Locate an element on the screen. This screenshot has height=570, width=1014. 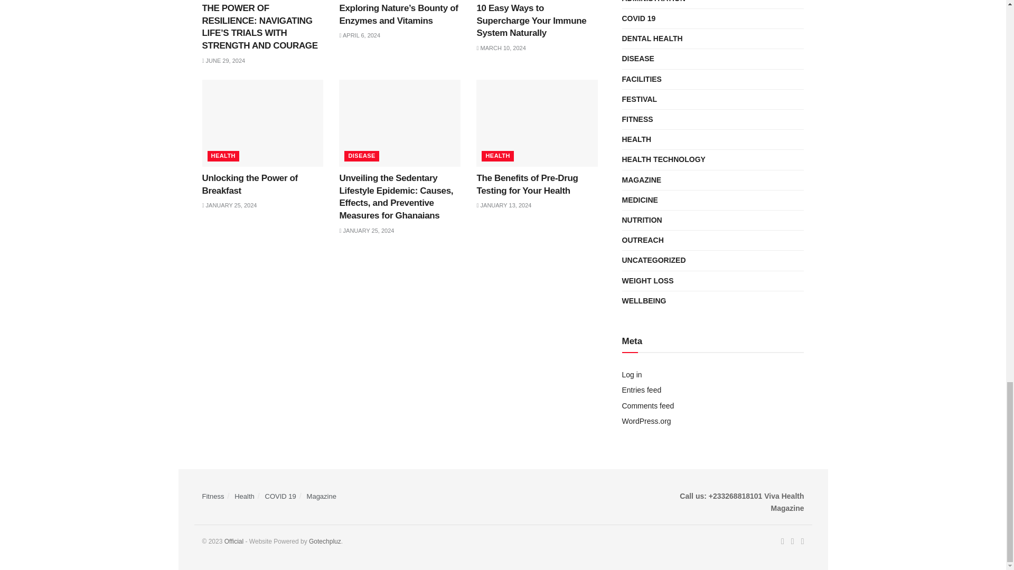
Viva health Magazine is located at coordinates (234, 541).